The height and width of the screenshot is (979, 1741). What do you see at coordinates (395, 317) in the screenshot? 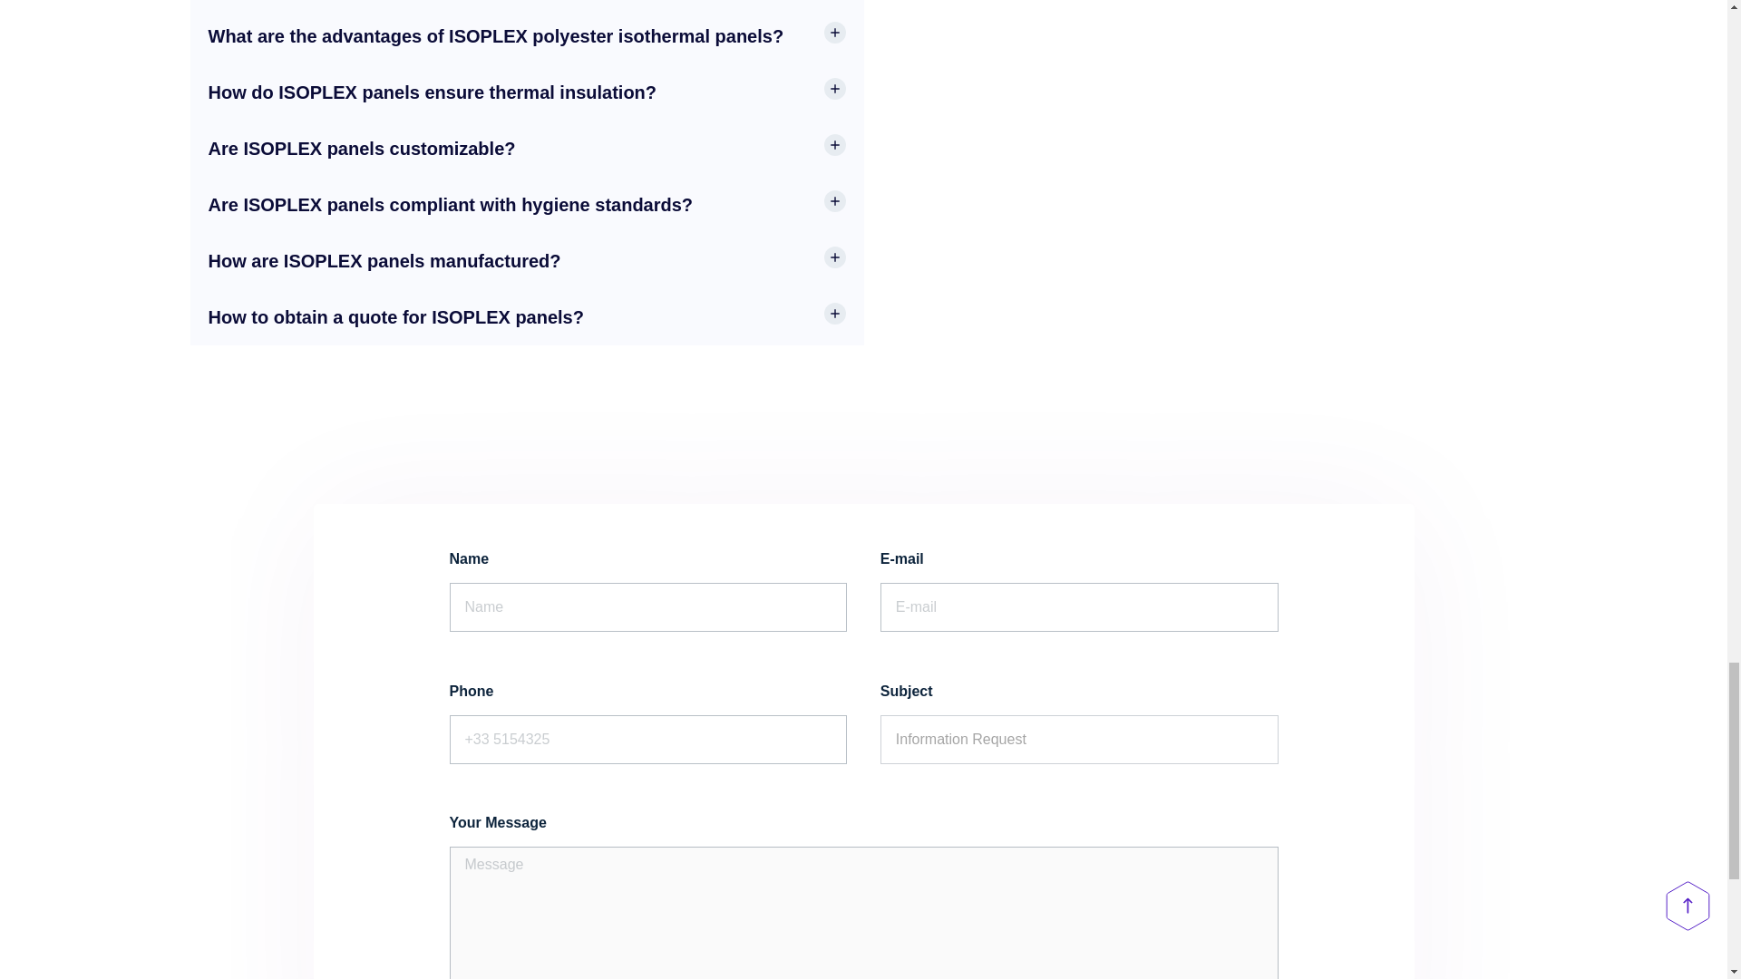
I see `How to obtain a quote for ISOPLEX panels?` at bounding box center [395, 317].